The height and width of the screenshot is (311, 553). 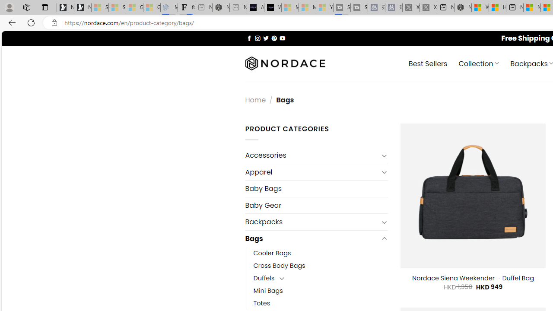 I want to click on Mini Bags, so click(x=268, y=291).